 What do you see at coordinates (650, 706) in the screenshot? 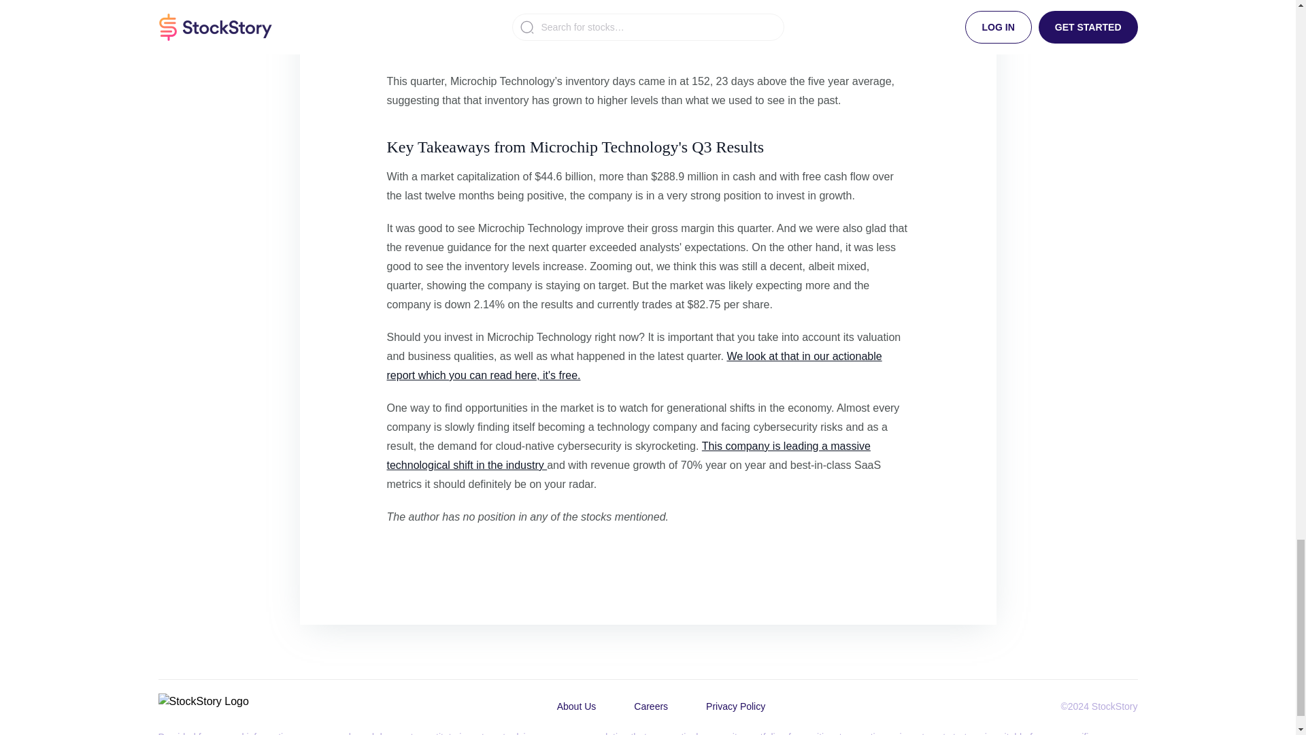
I see `Careers` at bounding box center [650, 706].